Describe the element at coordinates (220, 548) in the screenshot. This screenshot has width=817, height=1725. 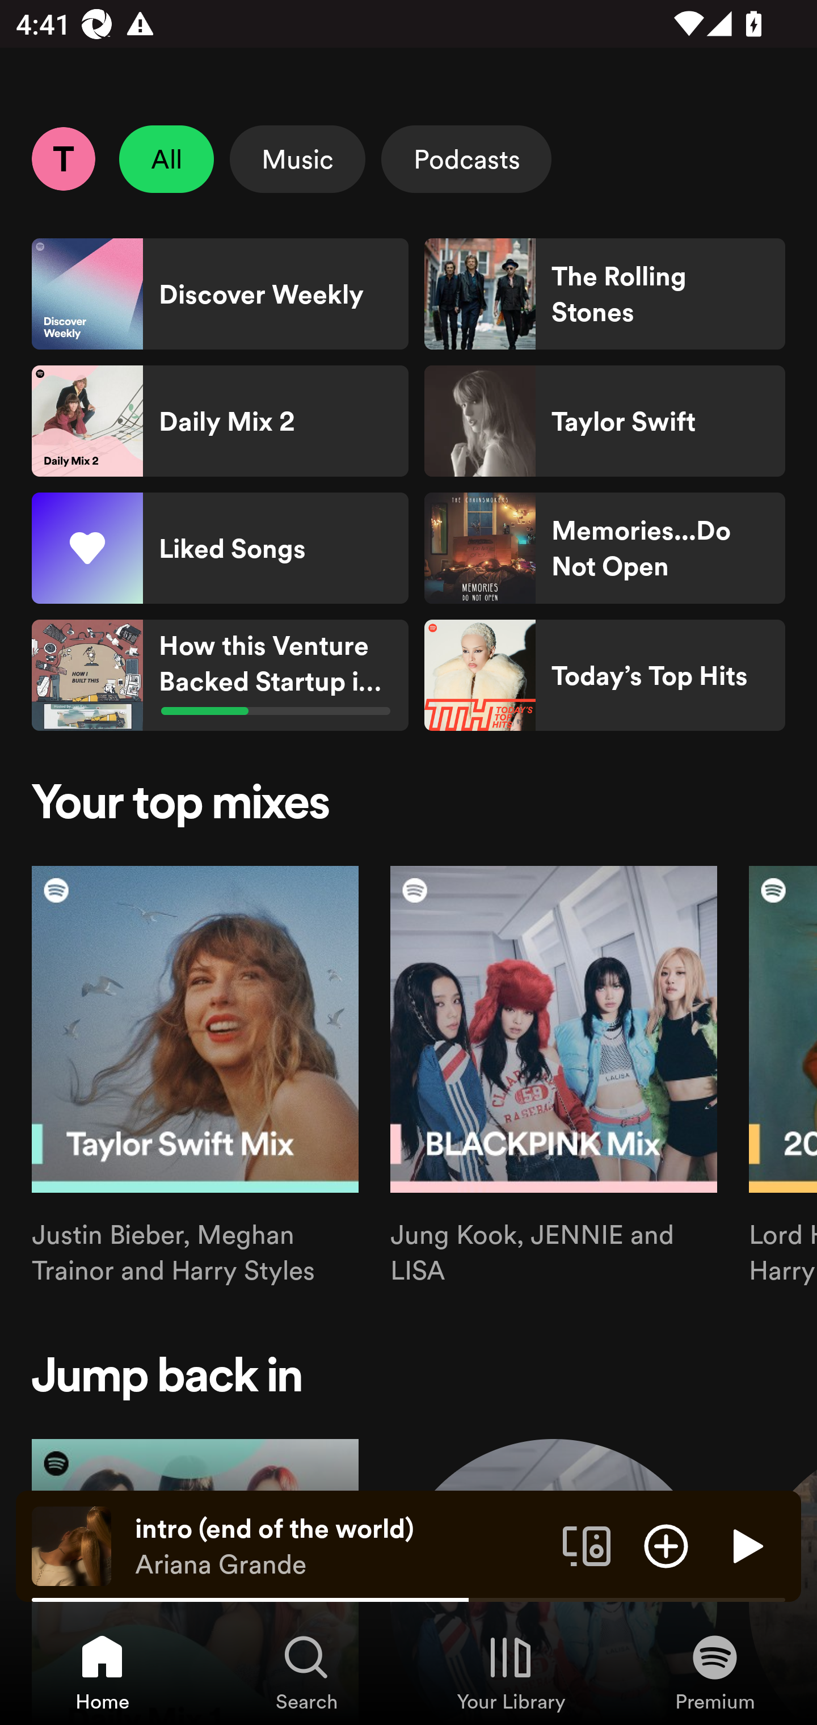
I see `Liked Songs Shortcut Liked Songs` at that location.